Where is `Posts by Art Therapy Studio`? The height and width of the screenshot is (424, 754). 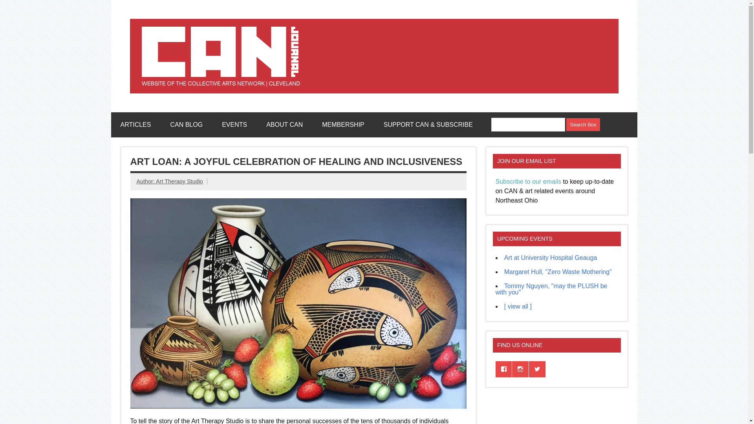 Posts by Art Therapy Studio is located at coordinates (179, 181).